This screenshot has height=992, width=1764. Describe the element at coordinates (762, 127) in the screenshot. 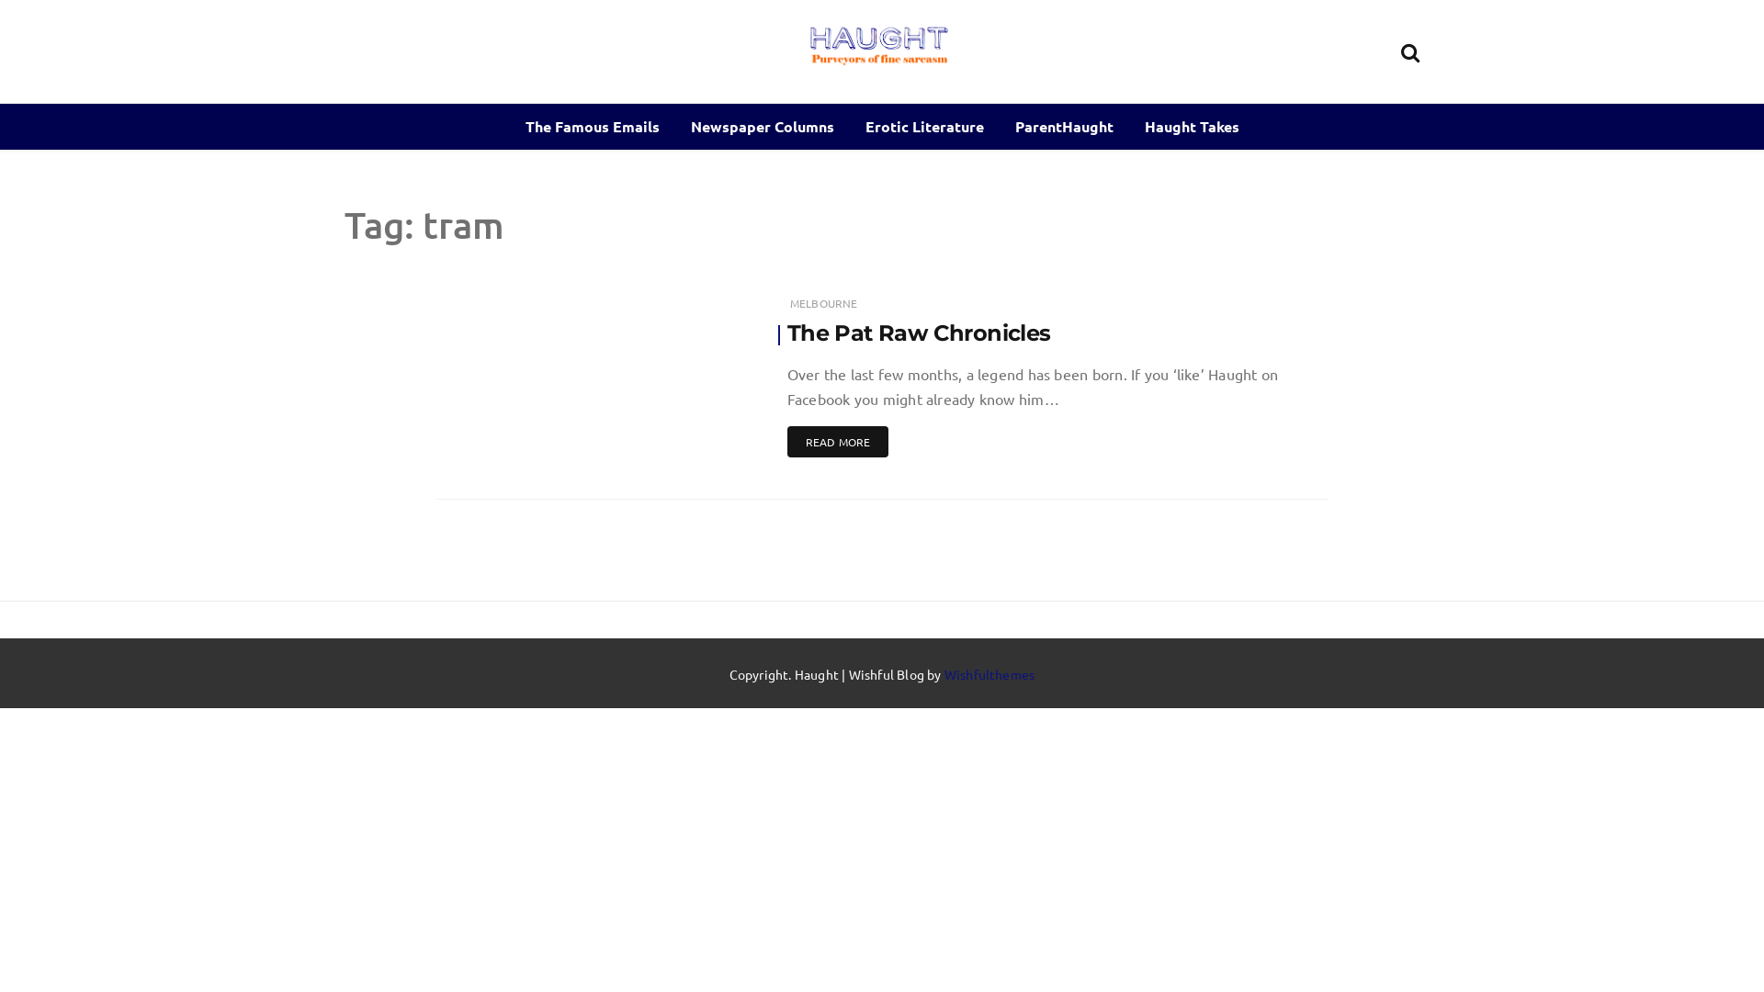

I see `Newspaper Columns` at that location.